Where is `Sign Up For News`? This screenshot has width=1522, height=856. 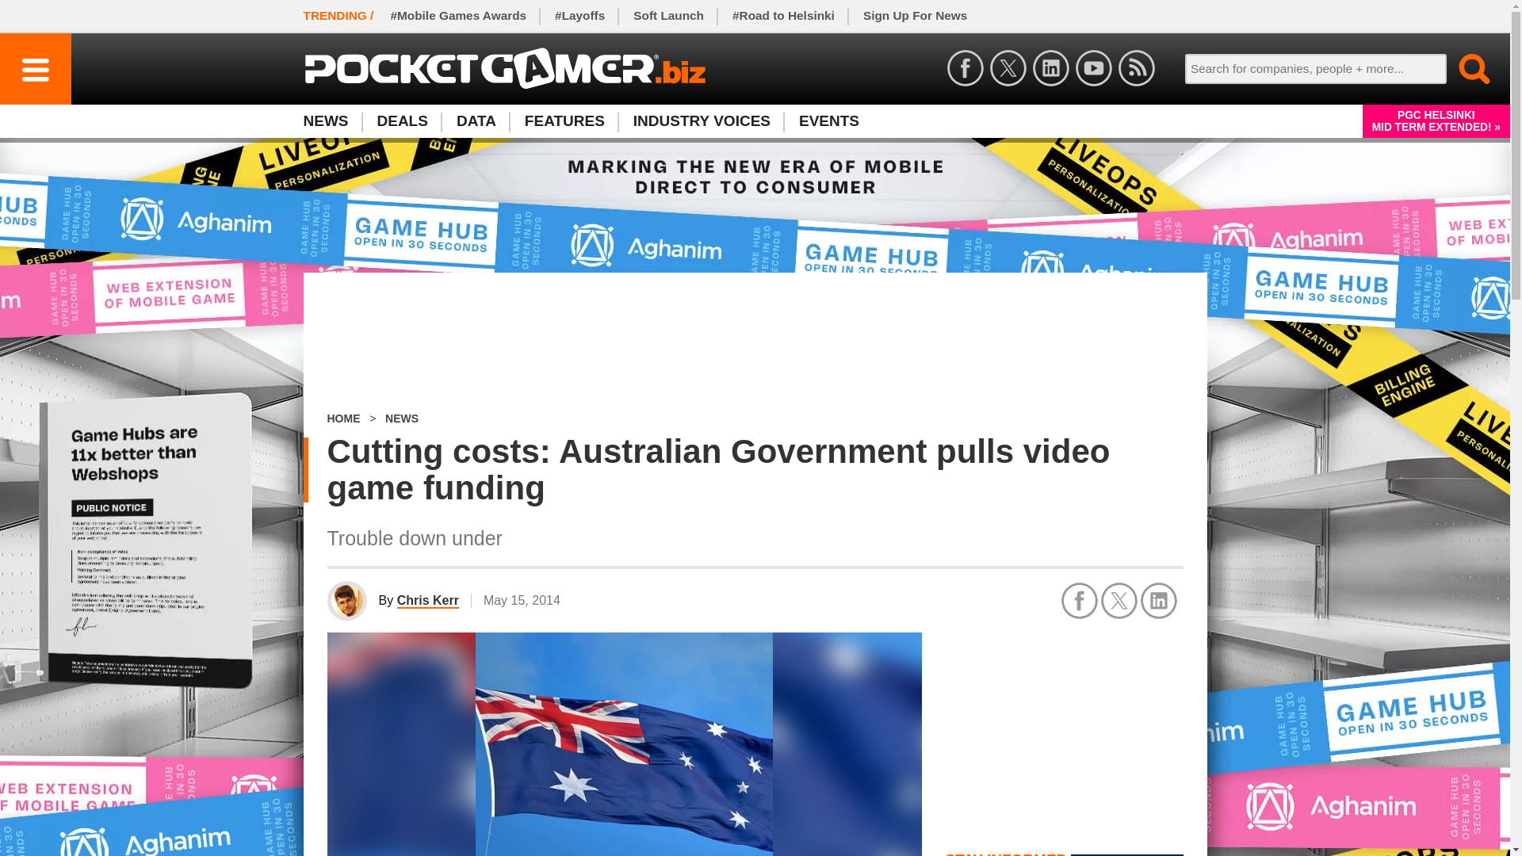 Sign Up For News is located at coordinates (915, 16).